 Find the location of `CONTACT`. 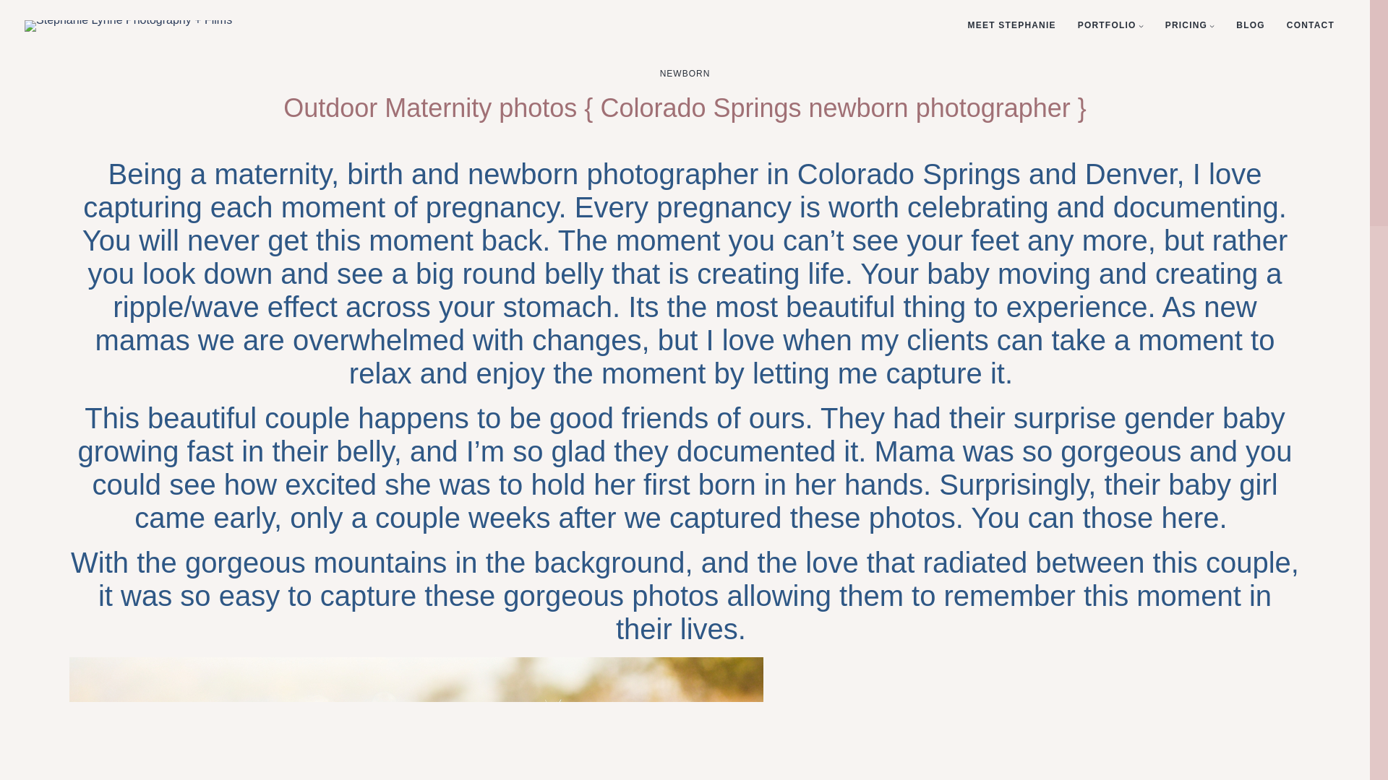

CONTACT is located at coordinates (1310, 26).